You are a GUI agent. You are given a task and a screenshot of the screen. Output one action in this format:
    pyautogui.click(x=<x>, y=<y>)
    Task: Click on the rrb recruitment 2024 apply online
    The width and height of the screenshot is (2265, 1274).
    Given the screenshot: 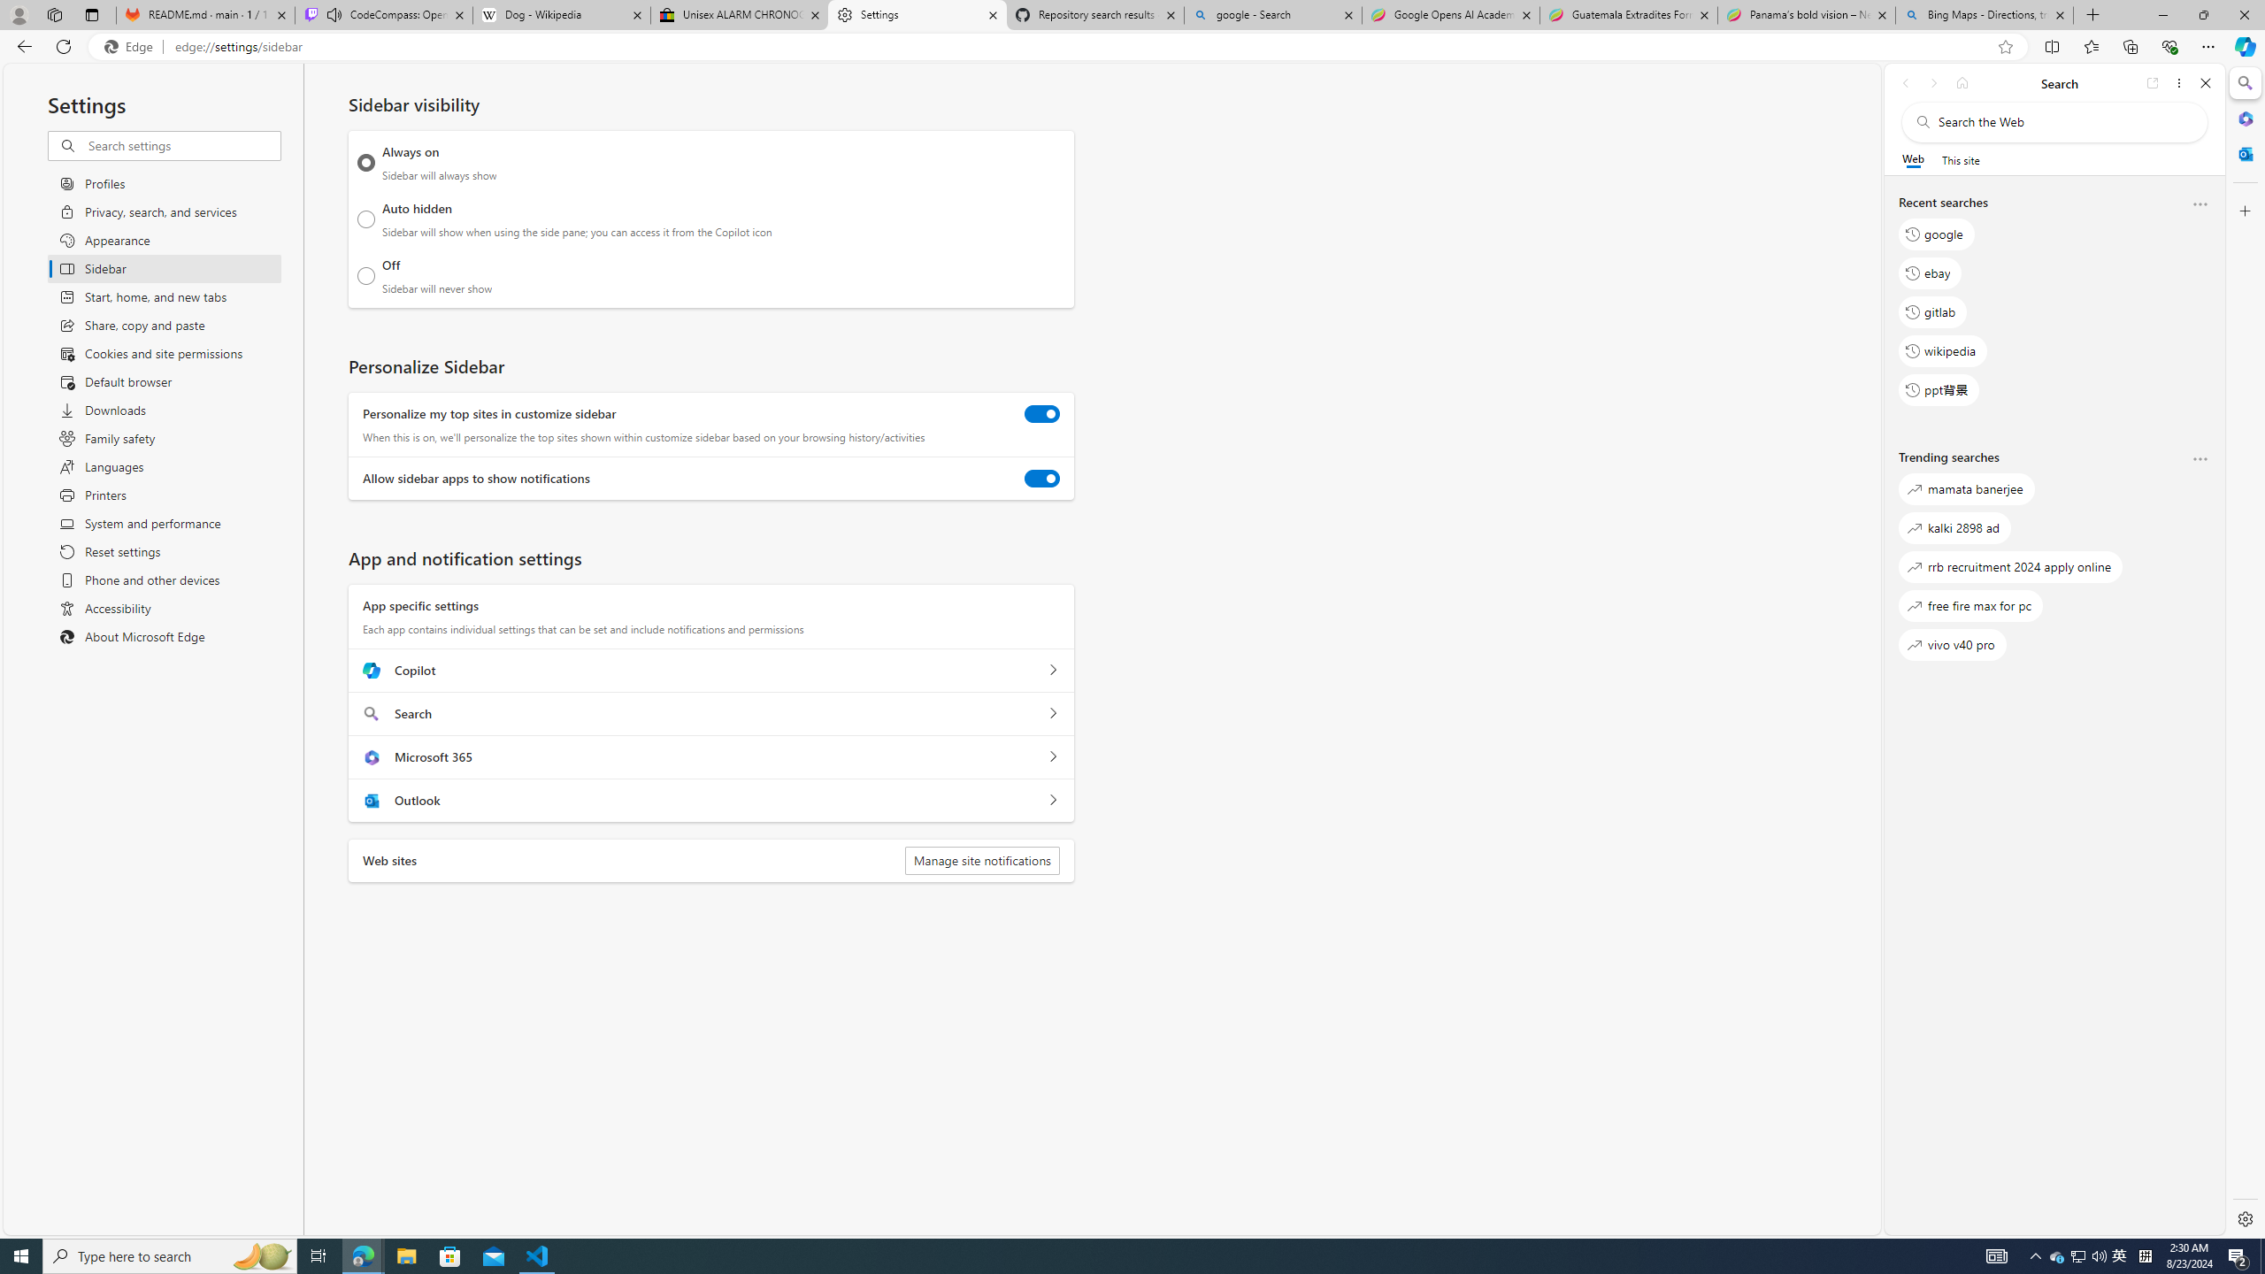 What is the action you would take?
    pyautogui.click(x=2011, y=567)
    